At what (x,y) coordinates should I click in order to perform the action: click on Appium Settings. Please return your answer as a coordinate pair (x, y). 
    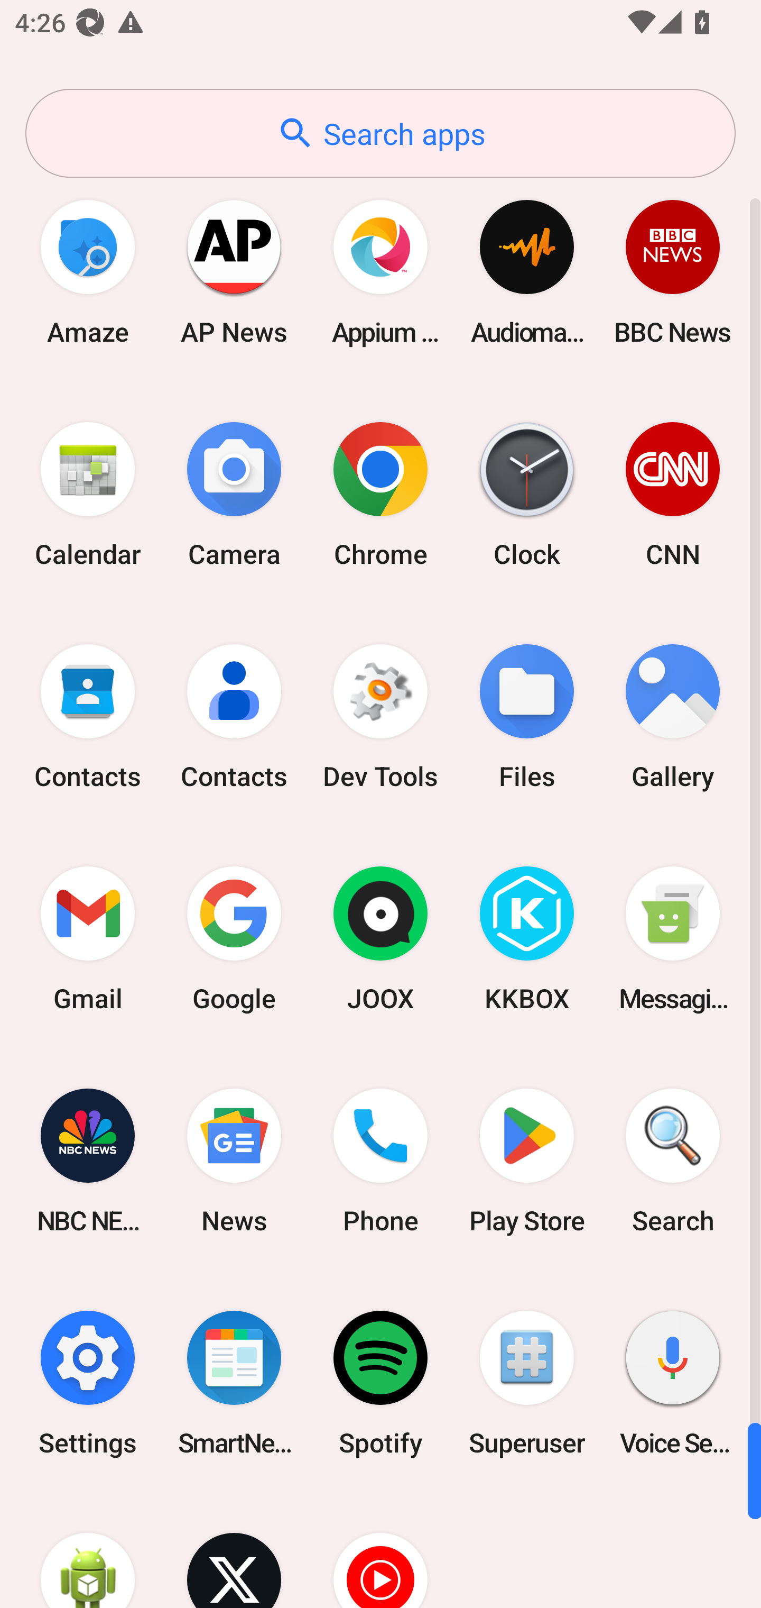
    Looking at the image, I should click on (380, 272).